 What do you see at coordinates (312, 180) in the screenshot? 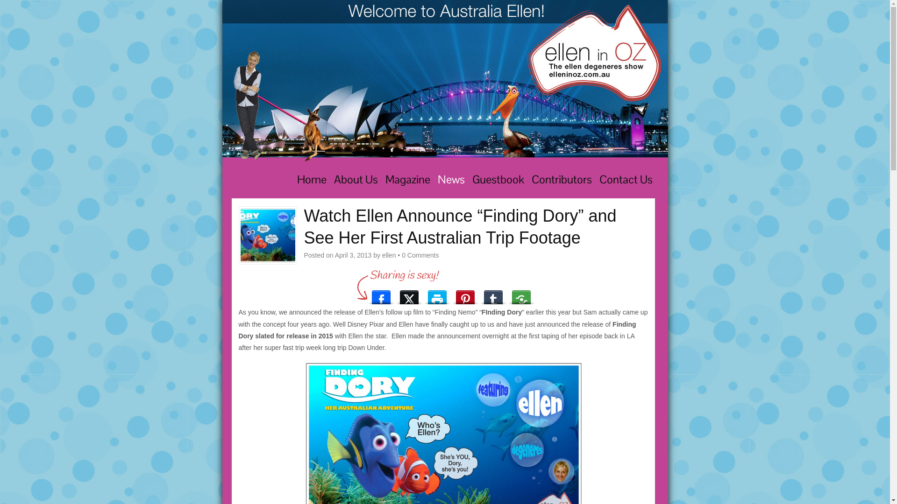
I see `Home` at bounding box center [312, 180].